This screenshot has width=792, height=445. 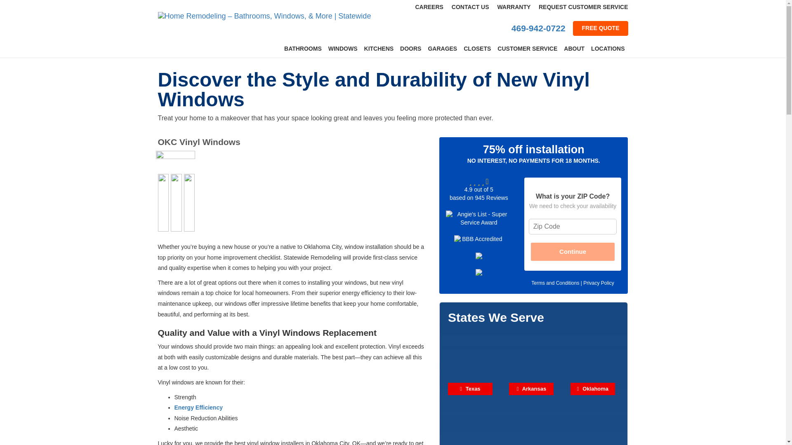 I want to click on REQUEST CUSTOMER SERVICE, so click(x=583, y=7).